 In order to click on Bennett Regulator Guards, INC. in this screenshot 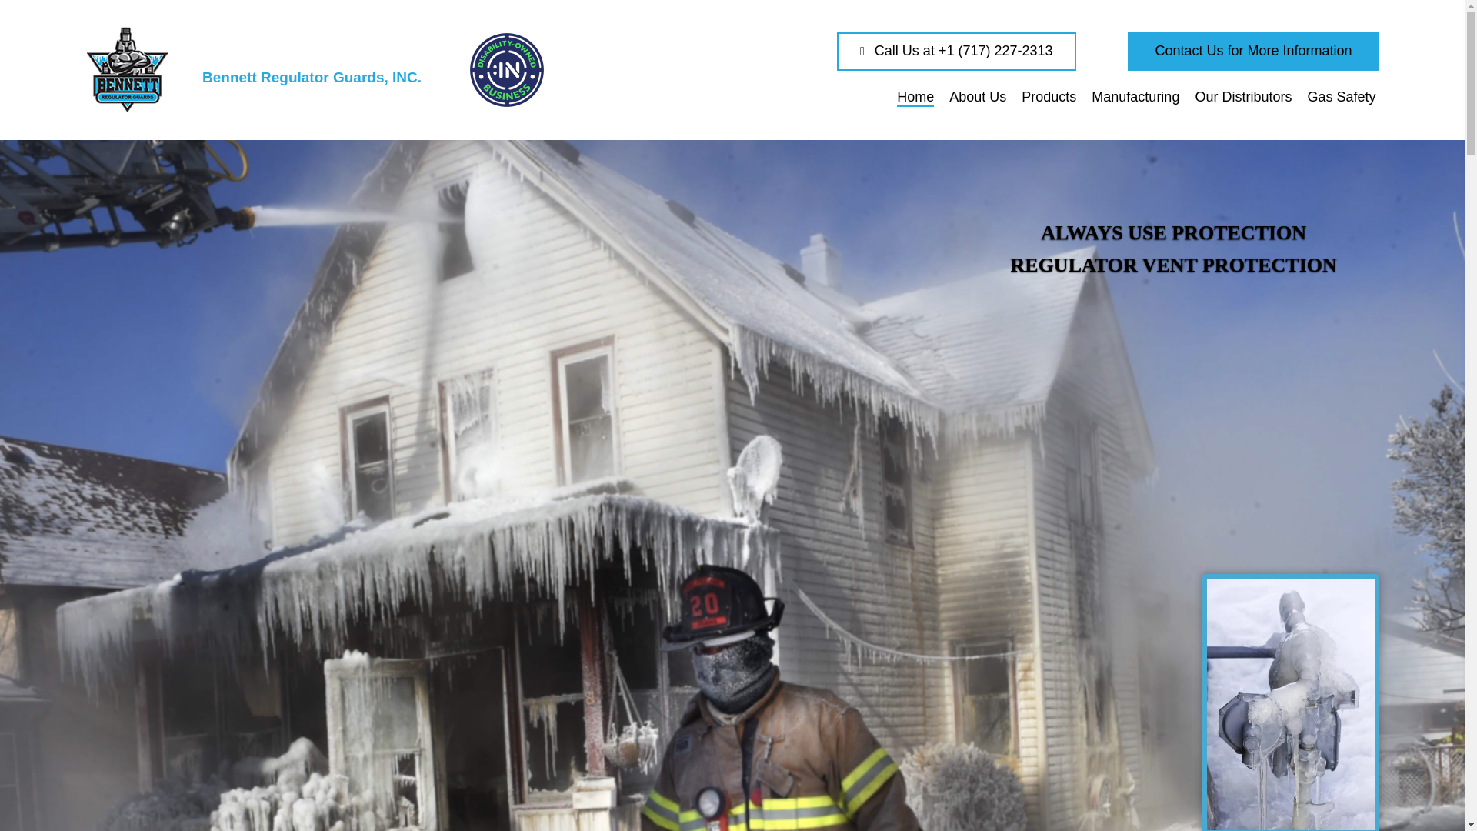, I will do `click(268, 69)`.